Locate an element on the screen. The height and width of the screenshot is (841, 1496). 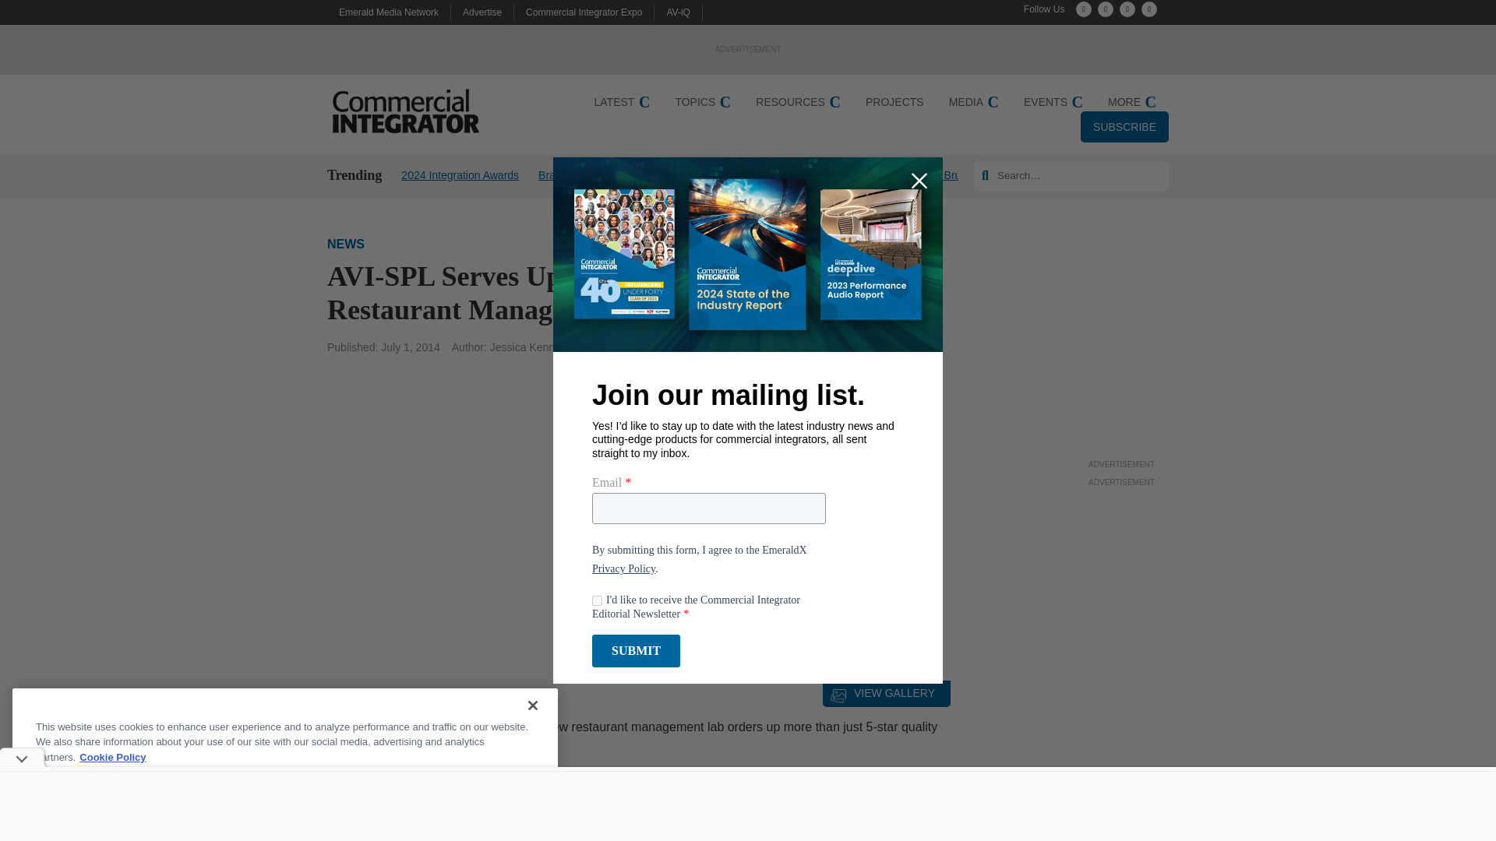
Emerald Media Network is located at coordinates (388, 12).